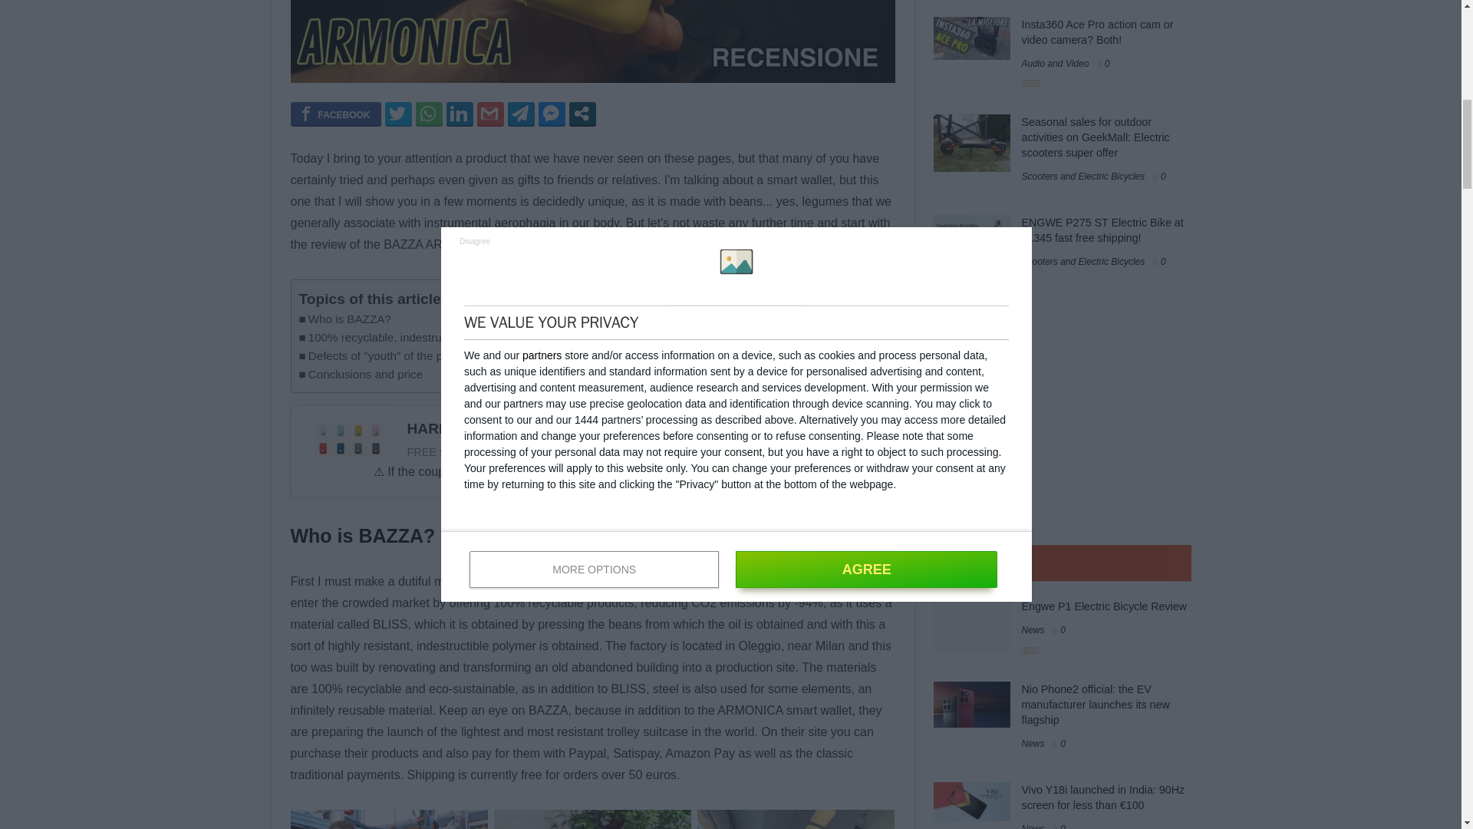 The height and width of the screenshot is (829, 1473). What do you see at coordinates (582, 114) in the screenshot?
I see `Open modal social networks` at bounding box center [582, 114].